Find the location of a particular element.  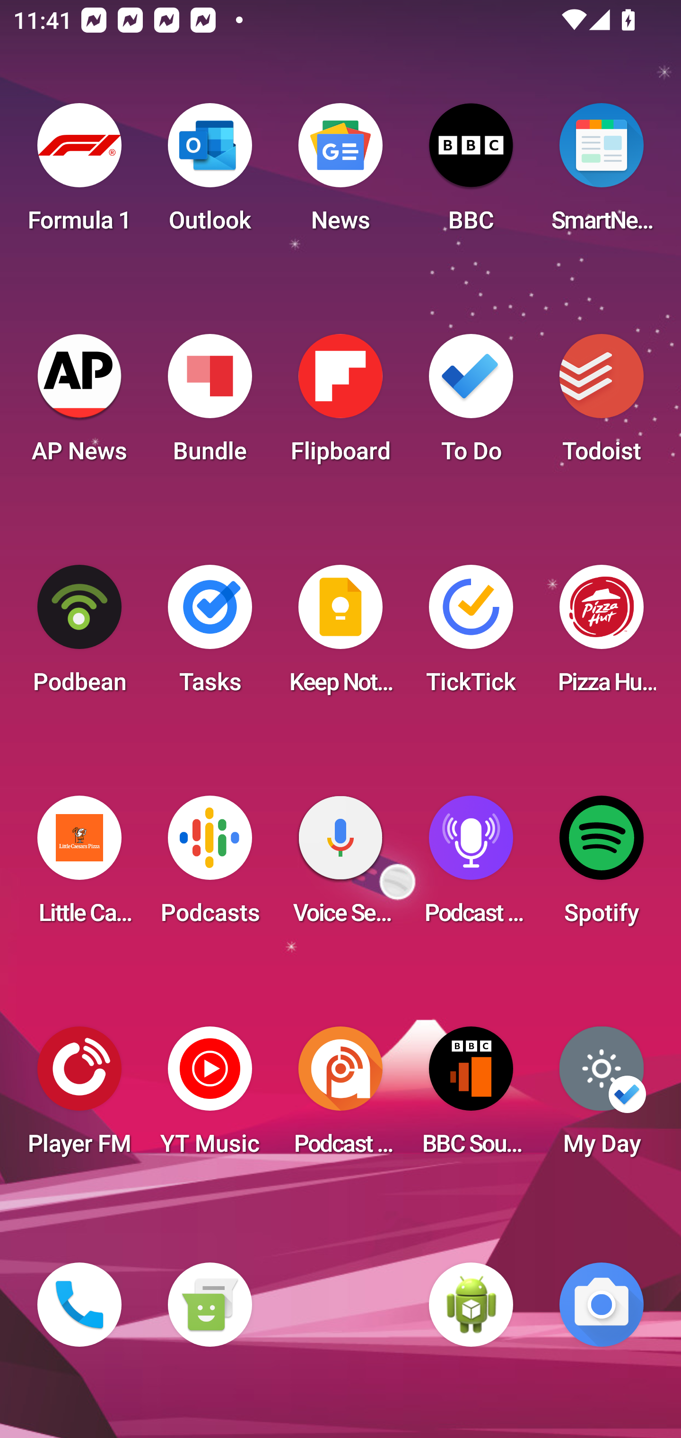

To Do is located at coordinates (471, 404).